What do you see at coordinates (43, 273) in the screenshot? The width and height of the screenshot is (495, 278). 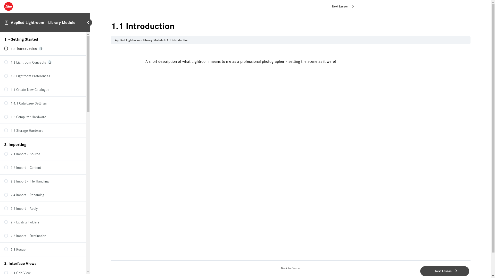 I see `3.1 Grid View` at bounding box center [43, 273].